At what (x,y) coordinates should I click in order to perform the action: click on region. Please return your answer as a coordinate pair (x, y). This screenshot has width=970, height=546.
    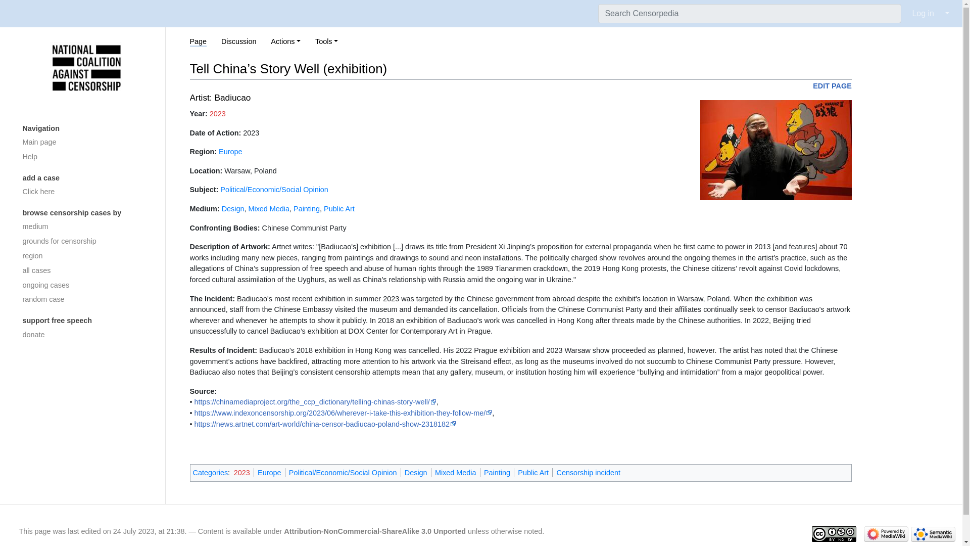
    Looking at the image, I should click on (86, 256).